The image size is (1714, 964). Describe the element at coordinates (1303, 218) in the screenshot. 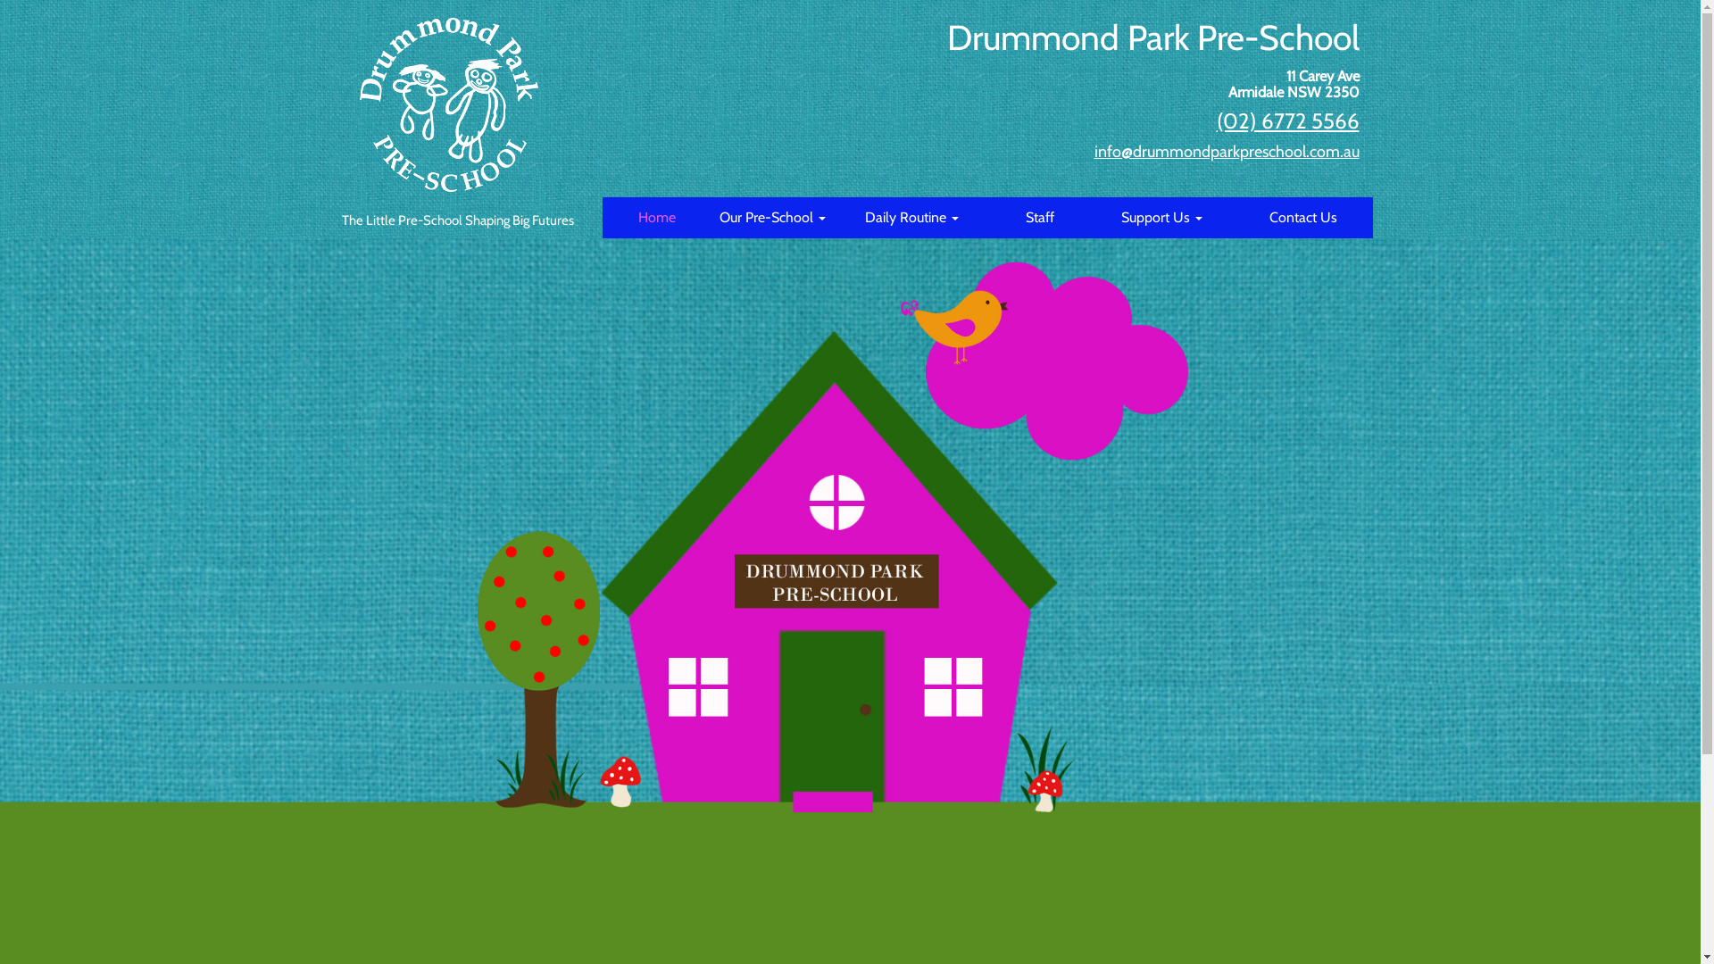

I see `Contact Us` at that location.